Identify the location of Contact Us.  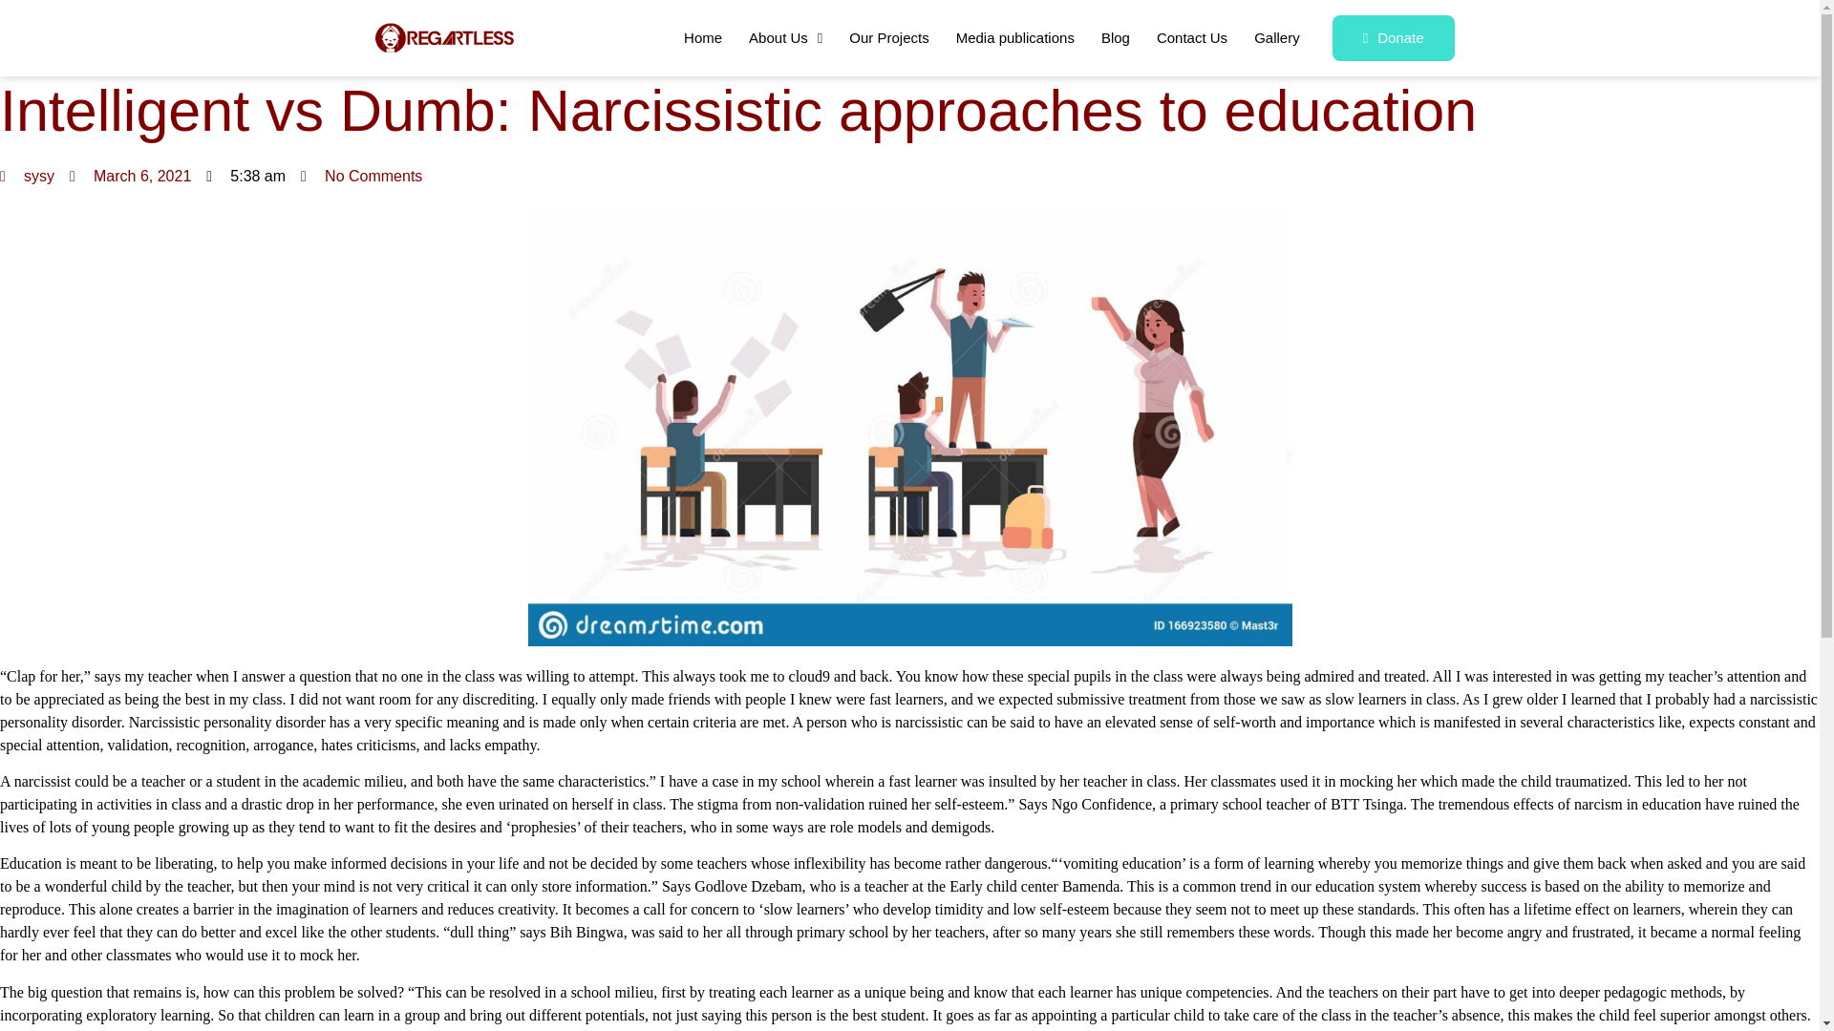
(1192, 38).